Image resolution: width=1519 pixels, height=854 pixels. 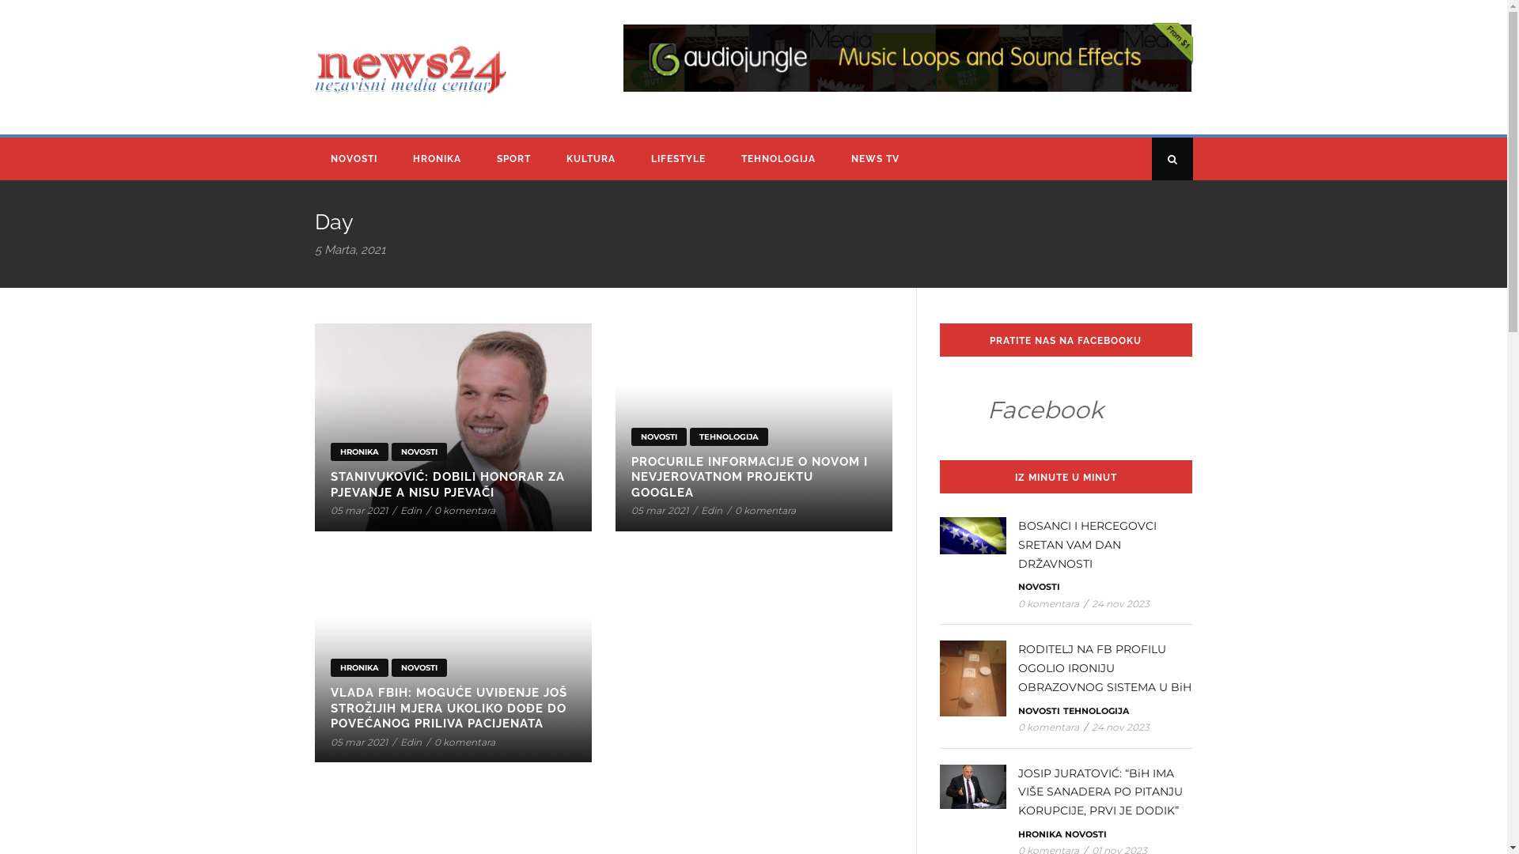 I want to click on KULTURA, so click(x=593, y=159).